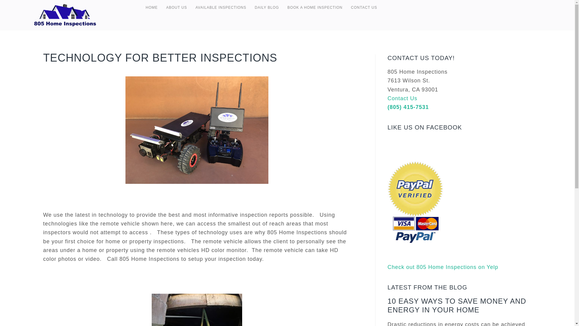  I want to click on 10 EASY WAYS TO SAVE MONEY AND ENERGY IN YOUR HOME, so click(457, 305).